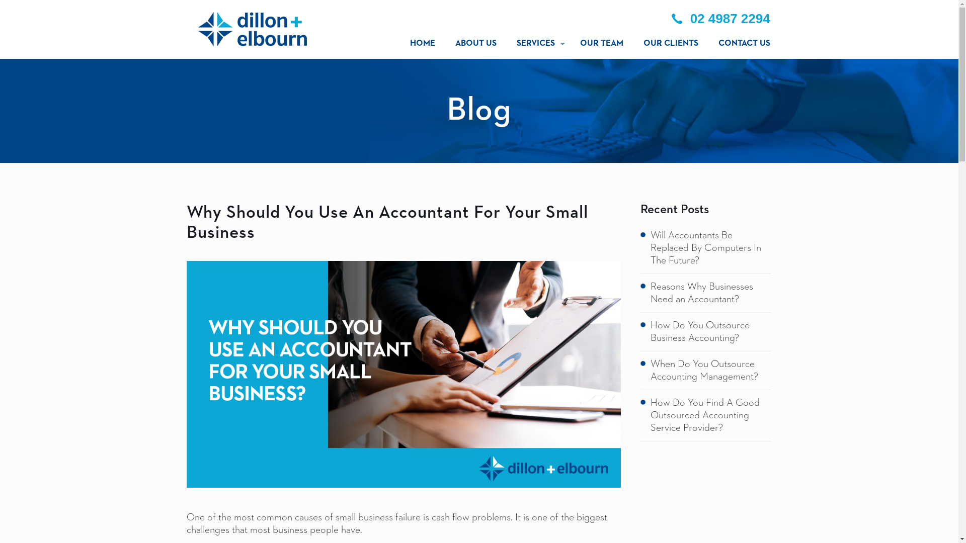  I want to click on ABOUT US, so click(476, 44).